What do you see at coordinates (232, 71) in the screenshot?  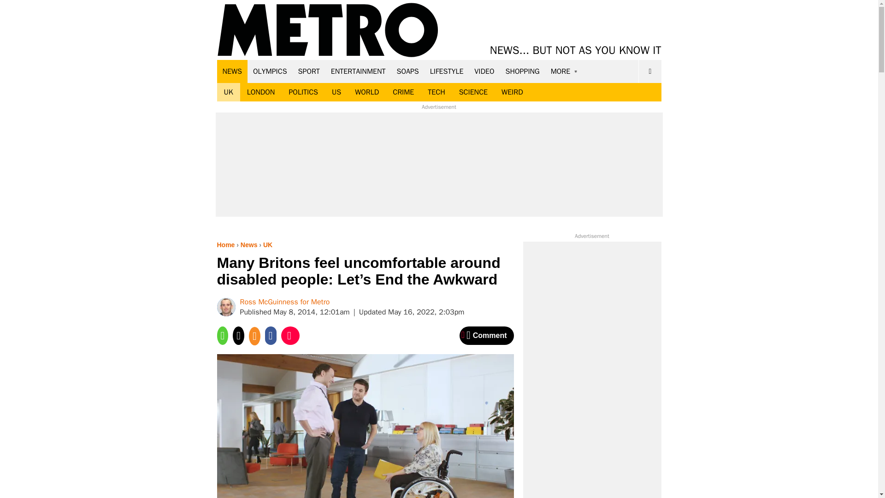 I see `NEWS` at bounding box center [232, 71].